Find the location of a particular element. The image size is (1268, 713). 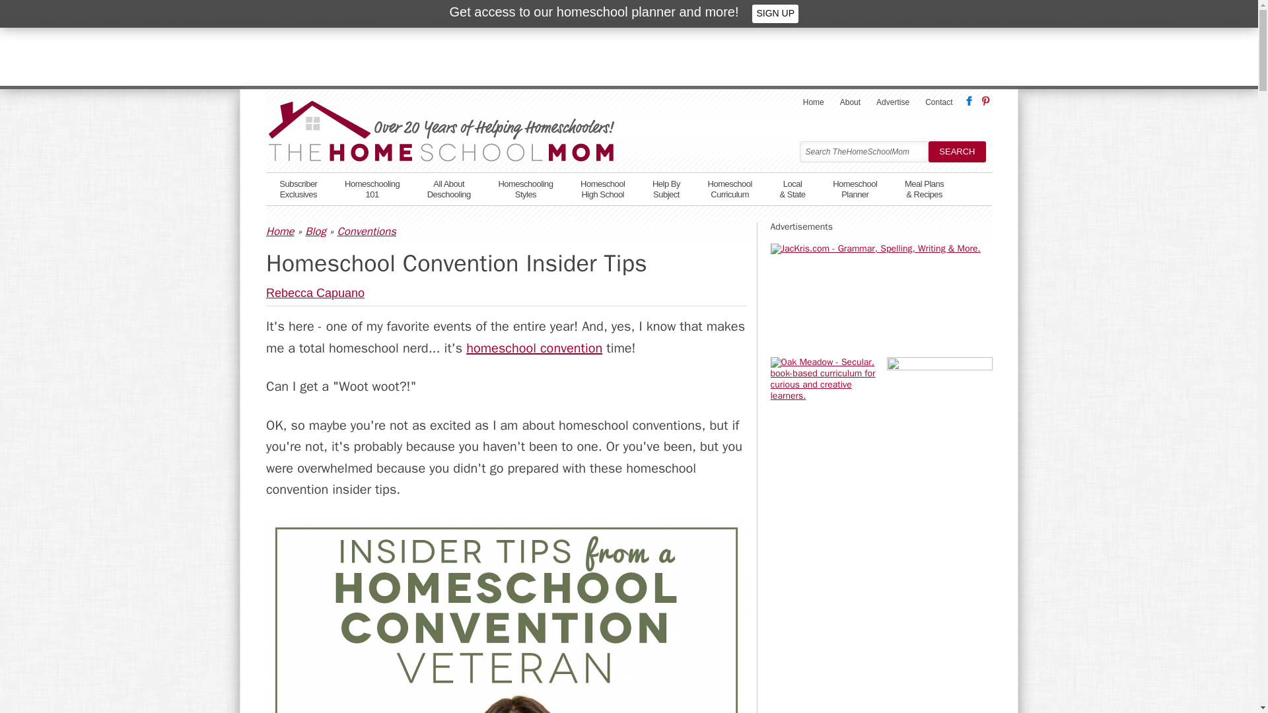

SEARCH is located at coordinates (956, 152).